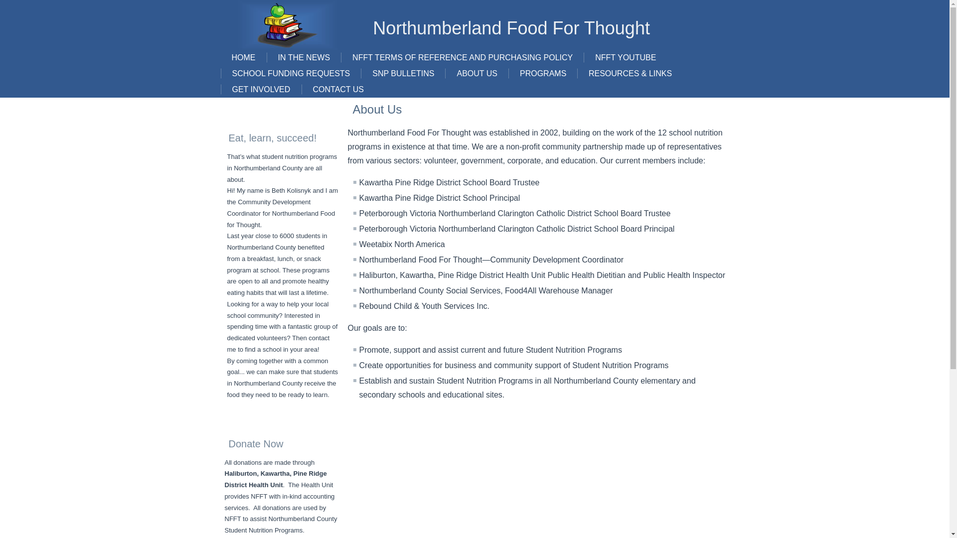  What do you see at coordinates (261, 90) in the screenshot?
I see `GET INVOLVED` at bounding box center [261, 90].